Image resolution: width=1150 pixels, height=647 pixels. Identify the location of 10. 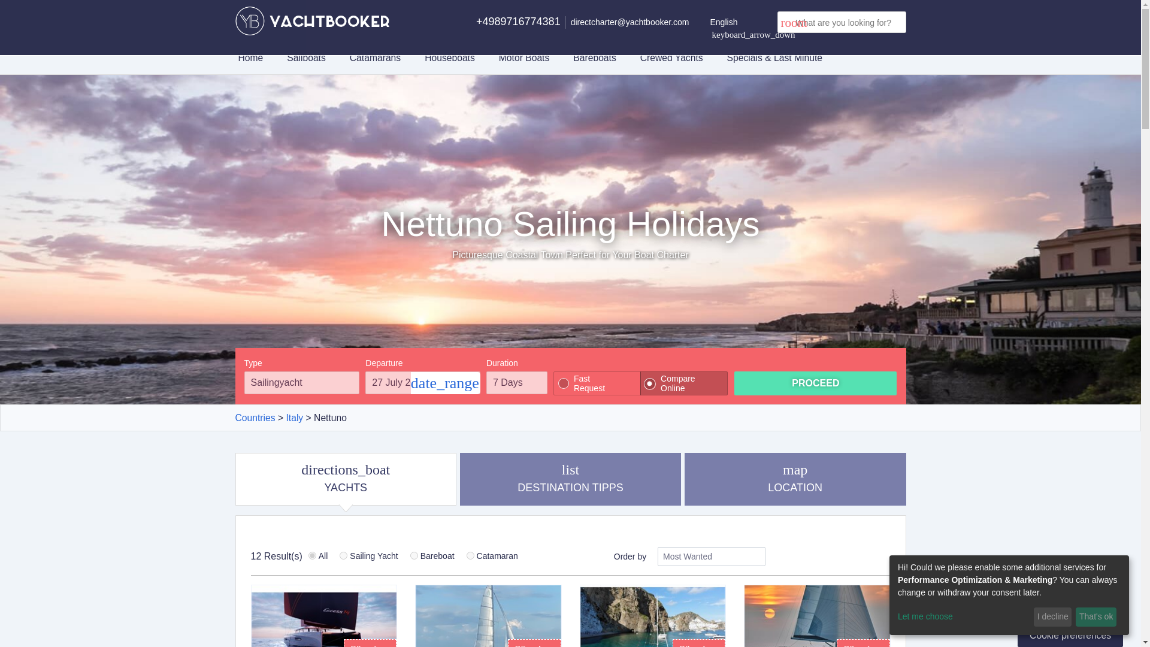
(414, 556).